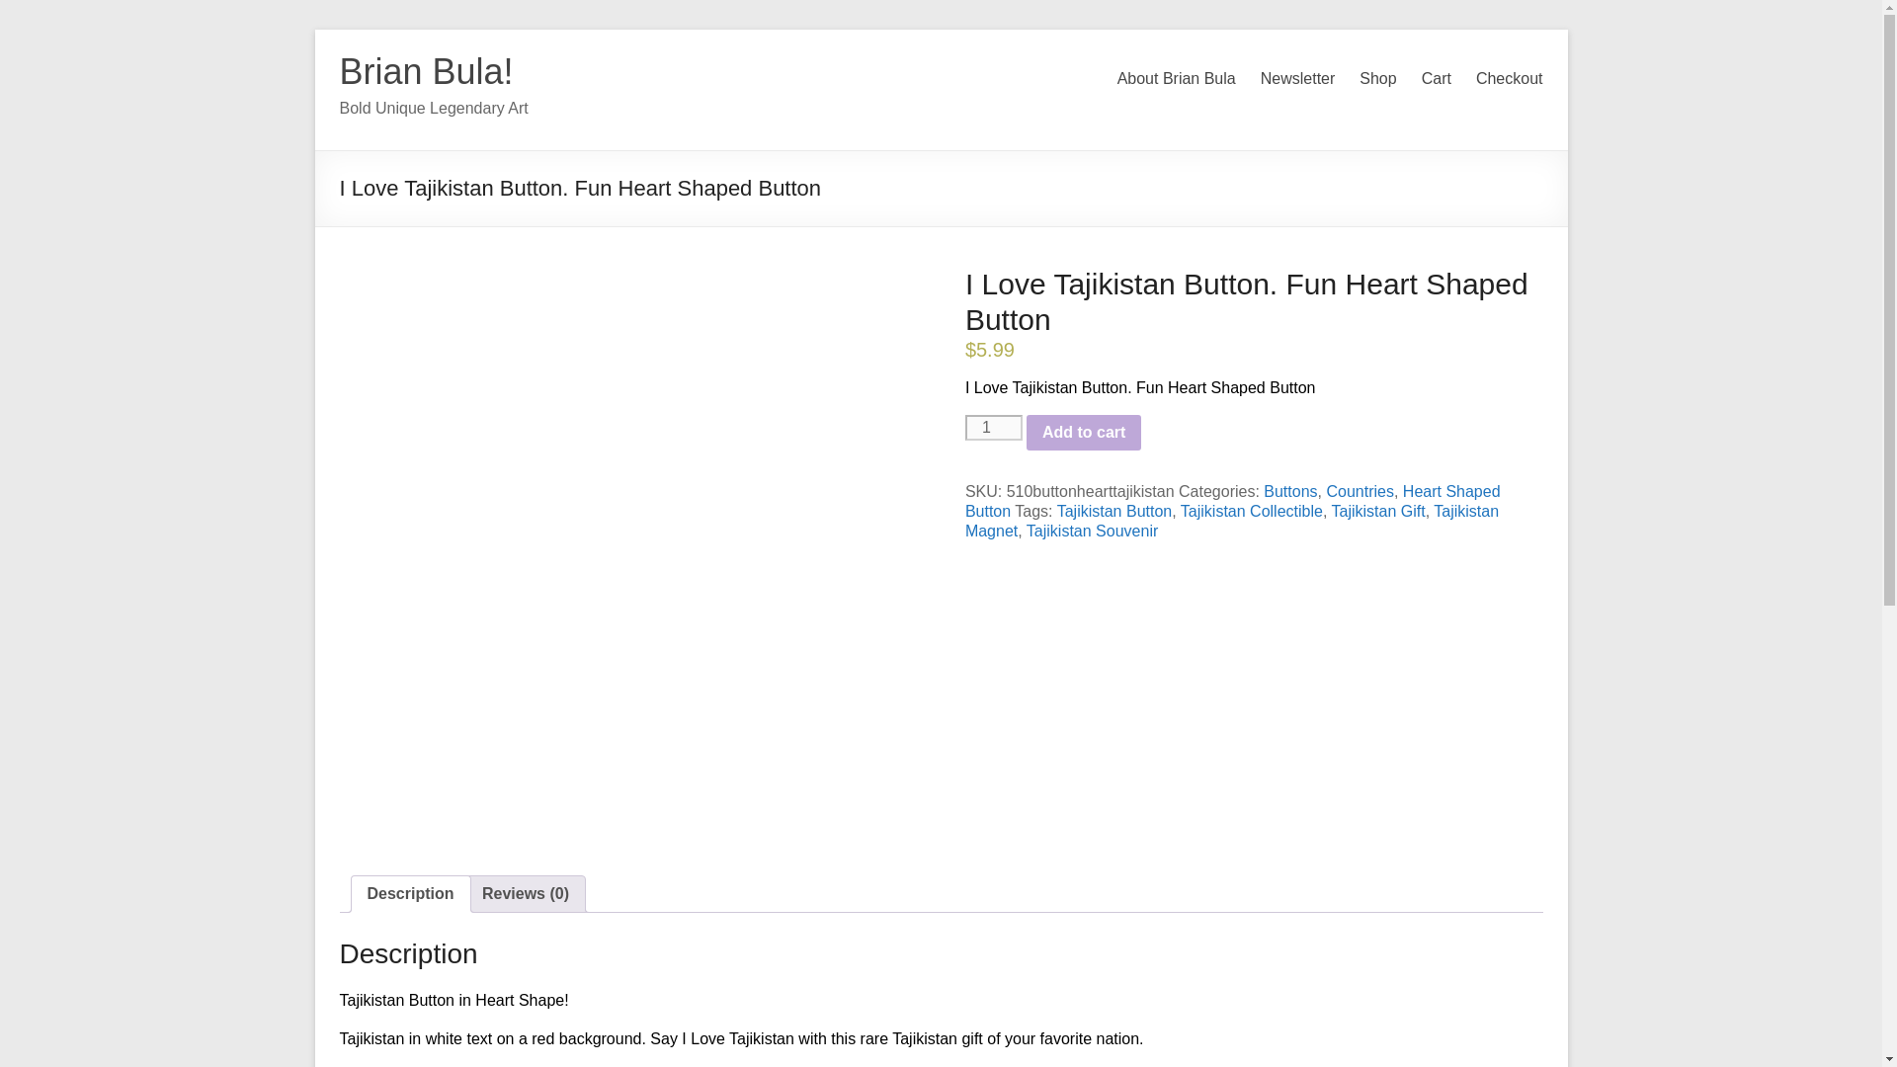 This screenshot has width=1897, height=1067. I want to click on Tajikistan Gift, so click(1378, 510).